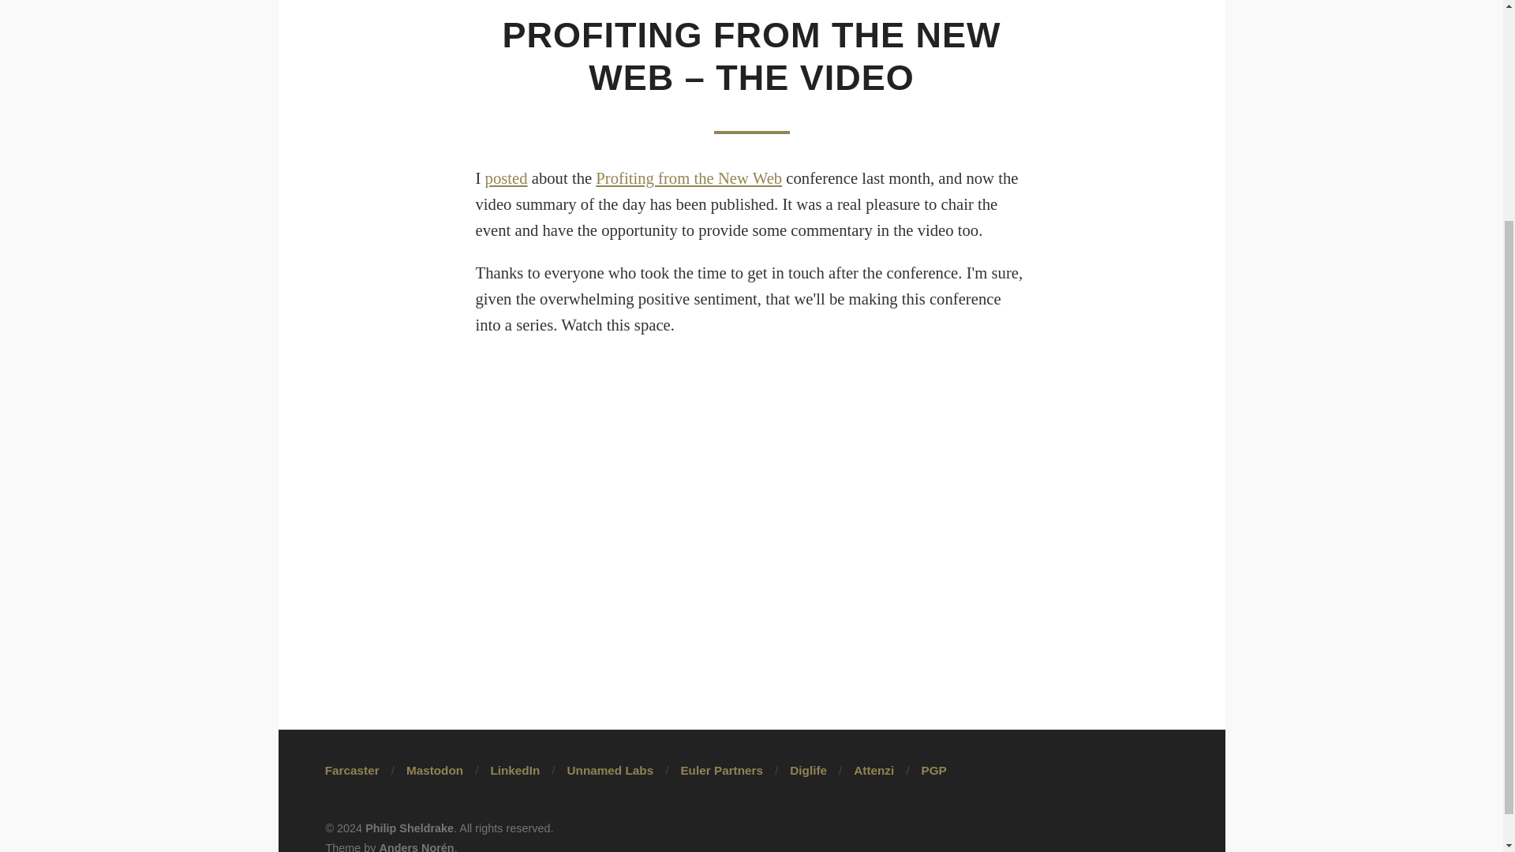 Image resolution: width=1515 pixels, height=852 pixels. I want to click on LinkedIn, so click(514, 770).